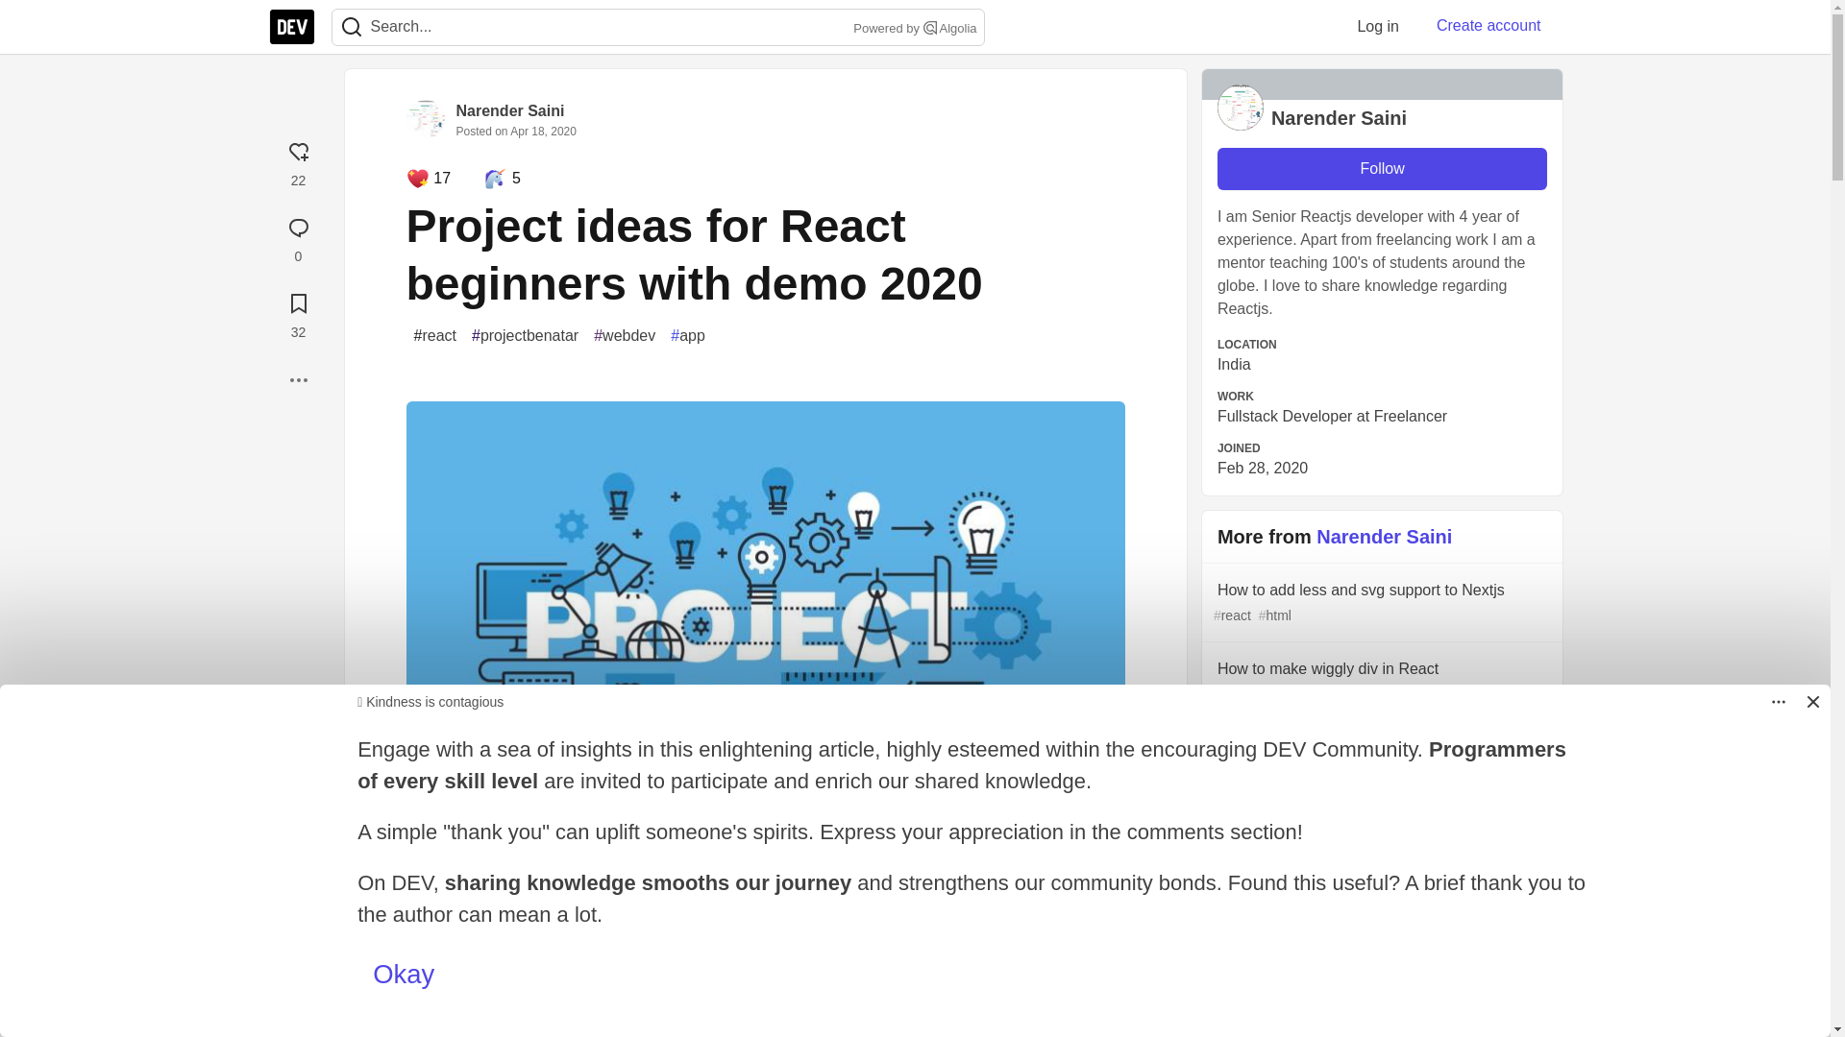 This screenshot has width=1845, height=1037. I want to click on Log in, so click(1378, 26).